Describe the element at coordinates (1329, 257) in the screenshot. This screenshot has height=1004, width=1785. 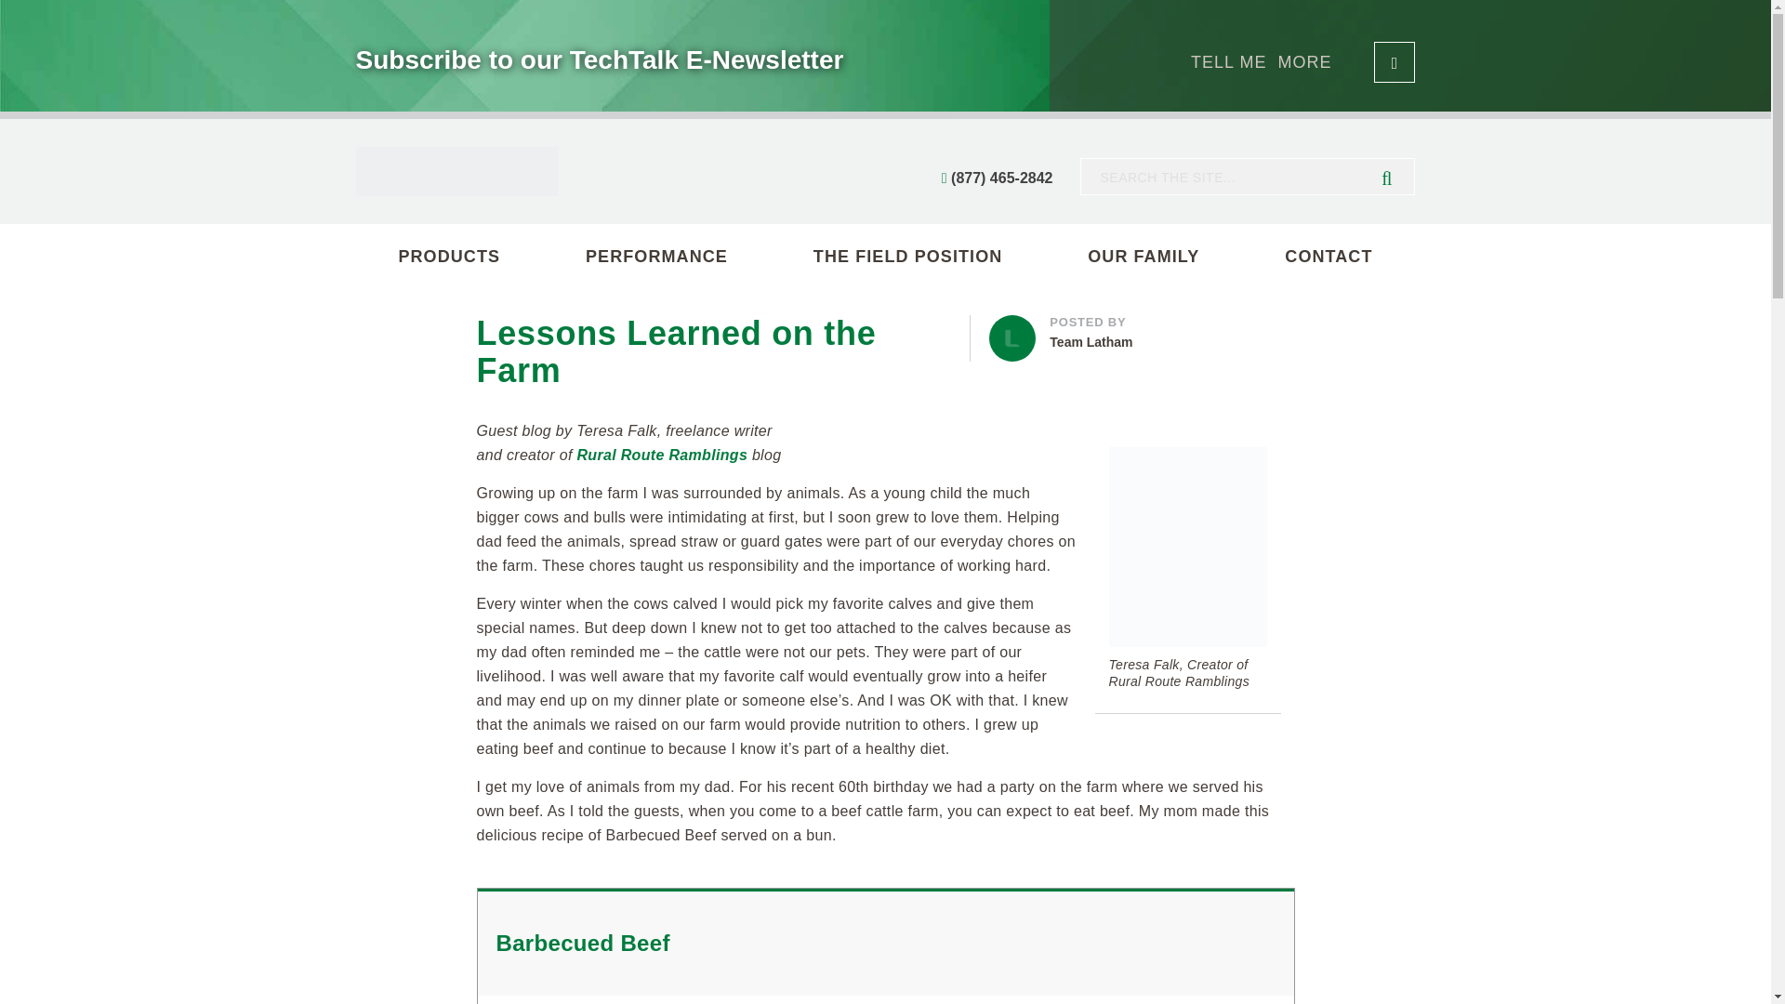
I see `TELL ME  MORE` at that location.